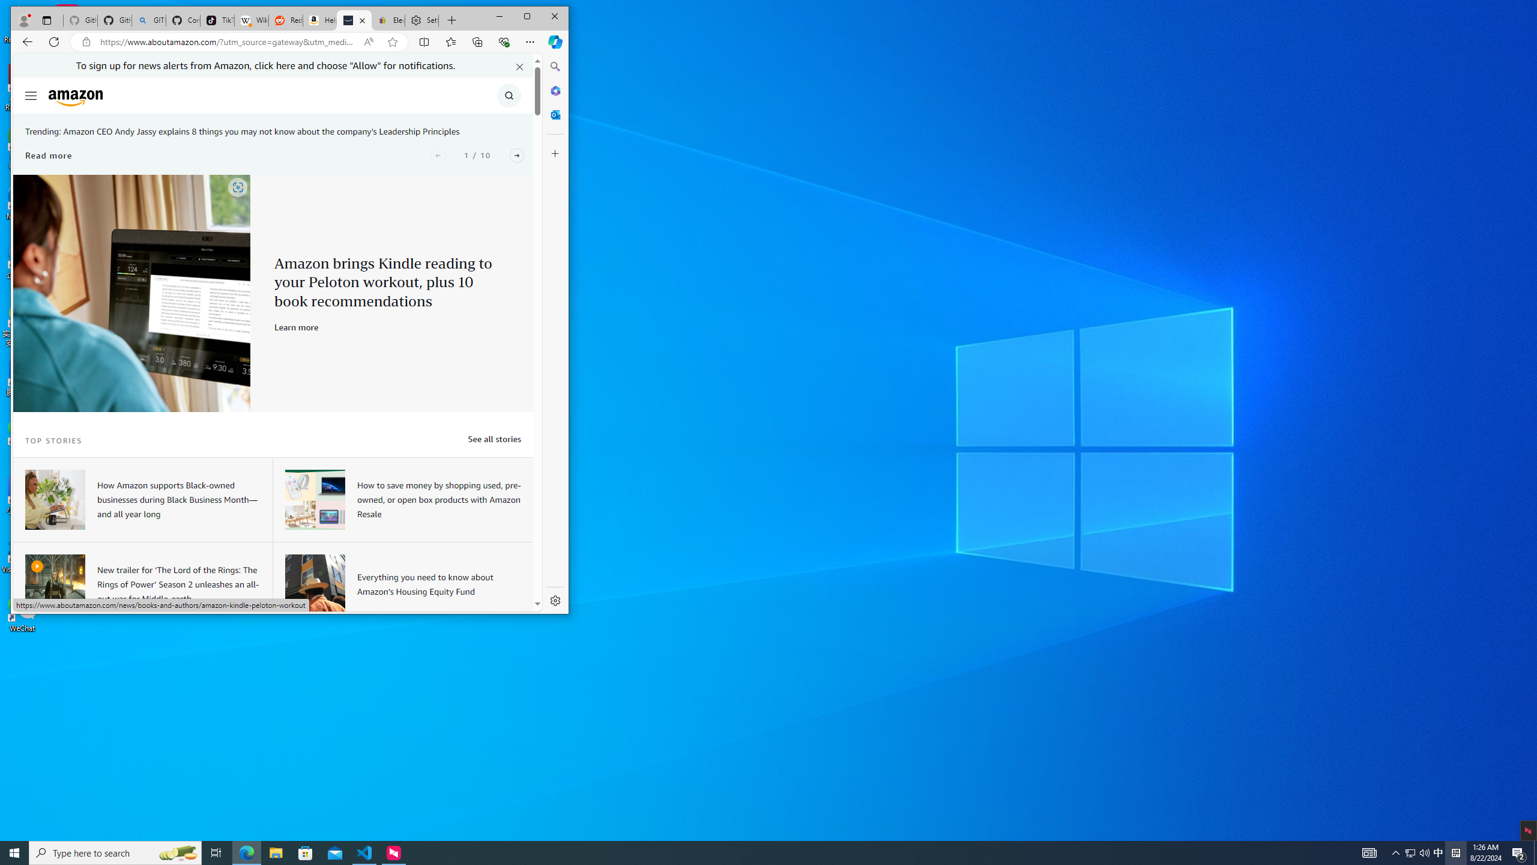 The width and height of the screenshot is (1537, 865). What do you see at coordinates (1369, 853) in the screenshot?
I see `AutomationID: 4105` at bounding box center [1369, 853].